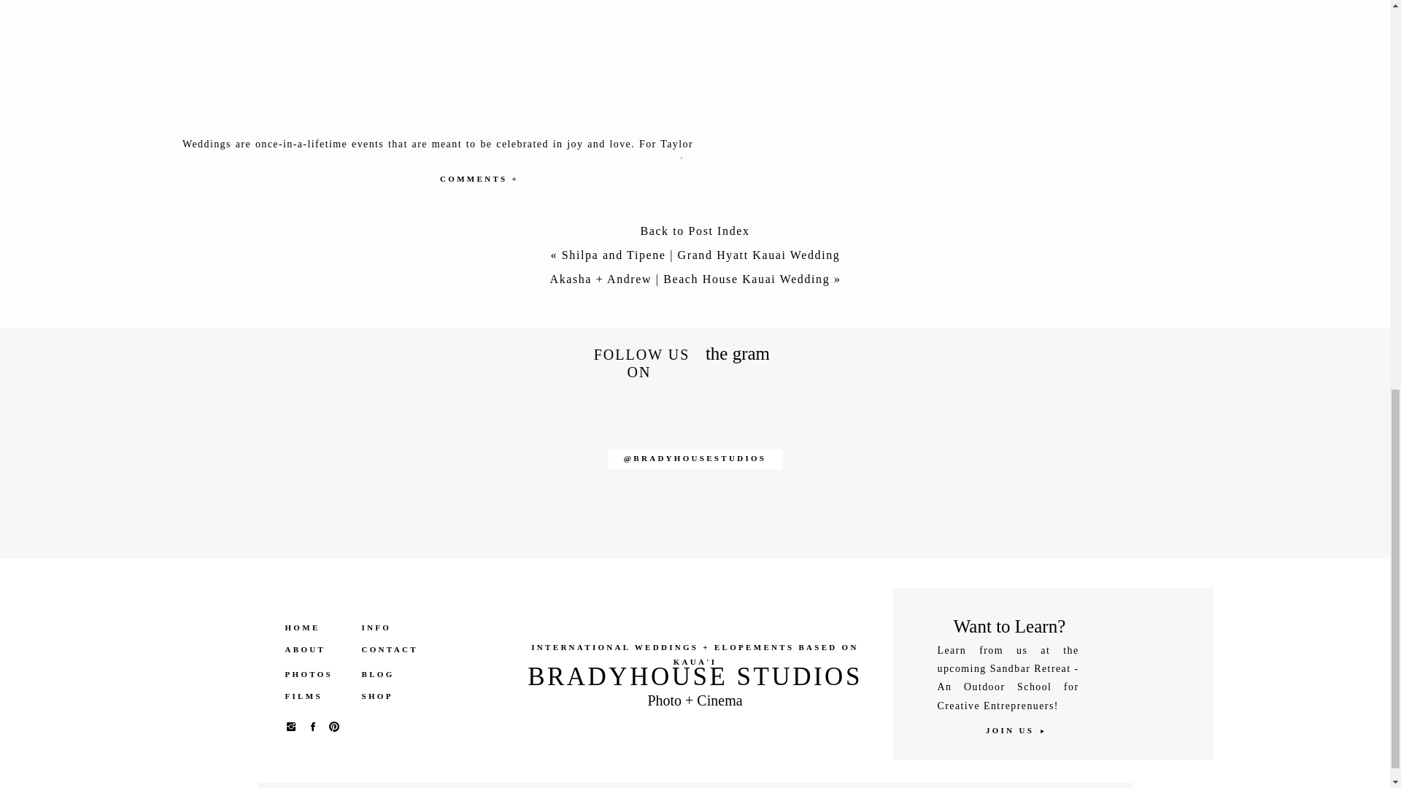  What do you see at coordinates (315, 649) in the screenshot?
I see `ABOUT` at bounding box center [315, 649].